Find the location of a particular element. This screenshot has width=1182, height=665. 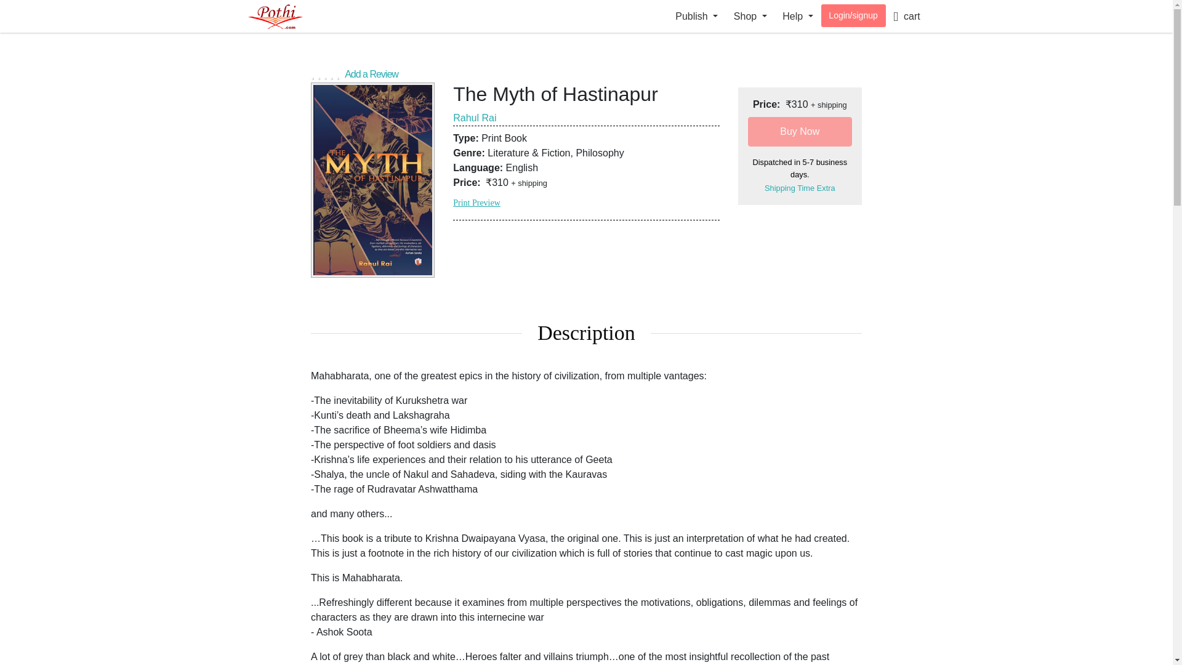

Publish is located at coordinates (696, 16).